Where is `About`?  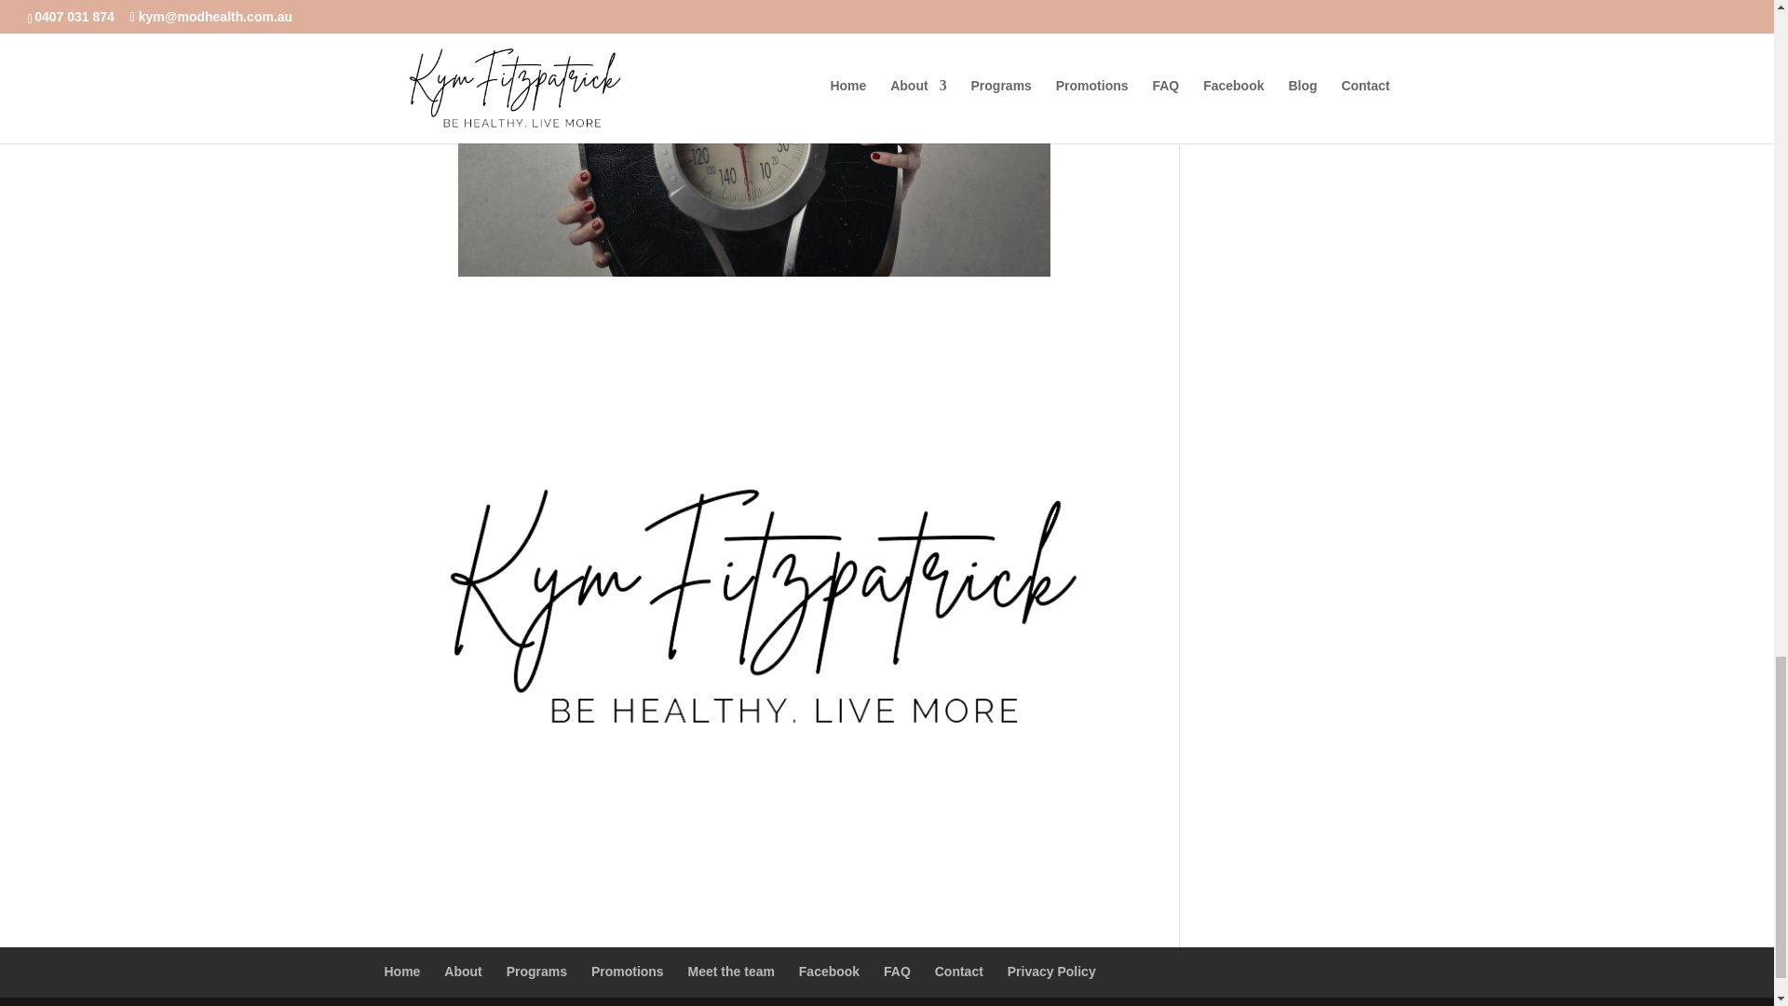
About is located at coordinates (462, 971).